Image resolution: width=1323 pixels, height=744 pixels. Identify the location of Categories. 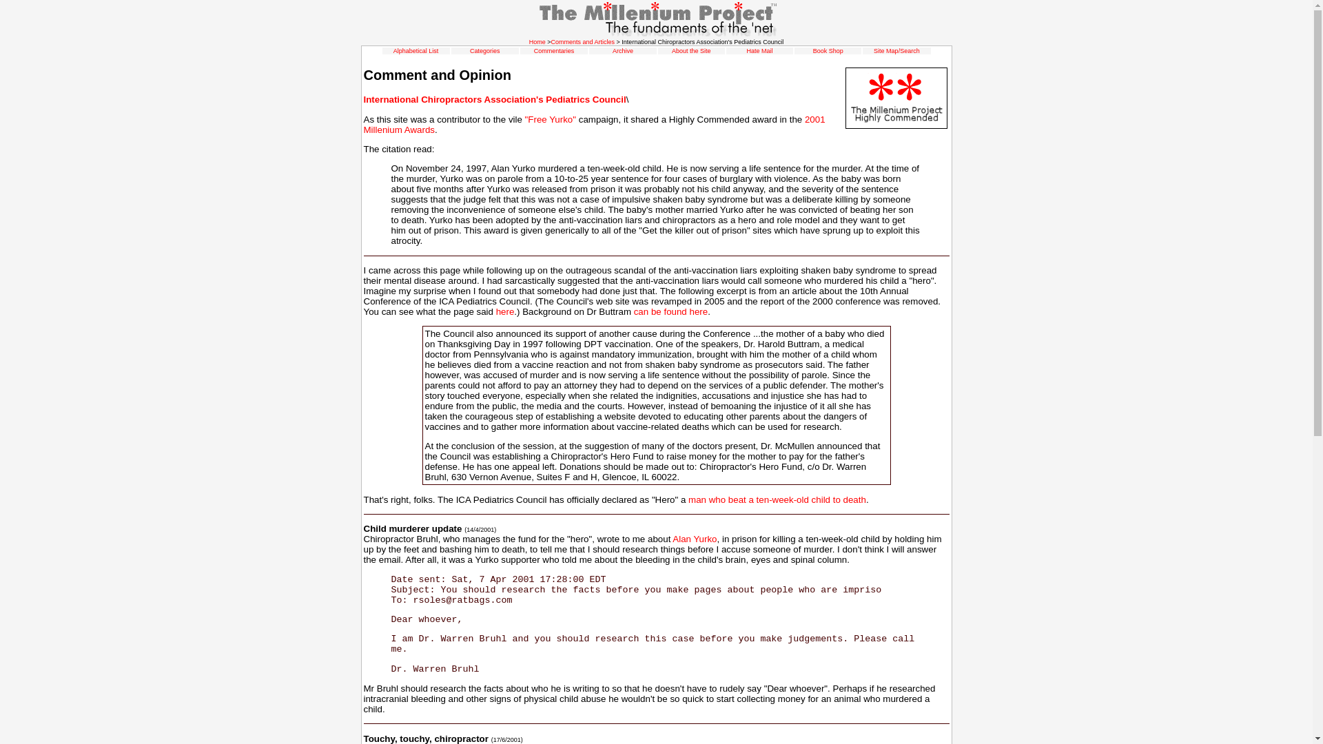
(484, 51).